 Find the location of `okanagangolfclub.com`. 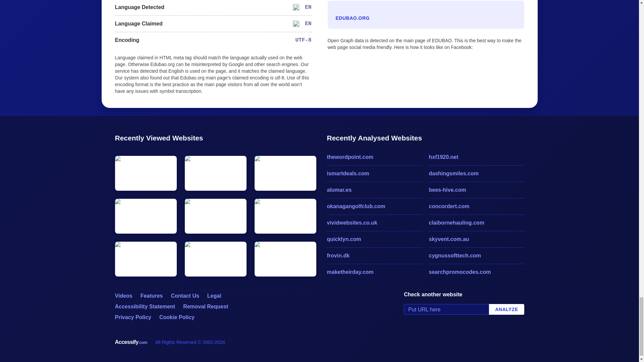

okanagangolfclub.com is located at coordinates (374, 206).